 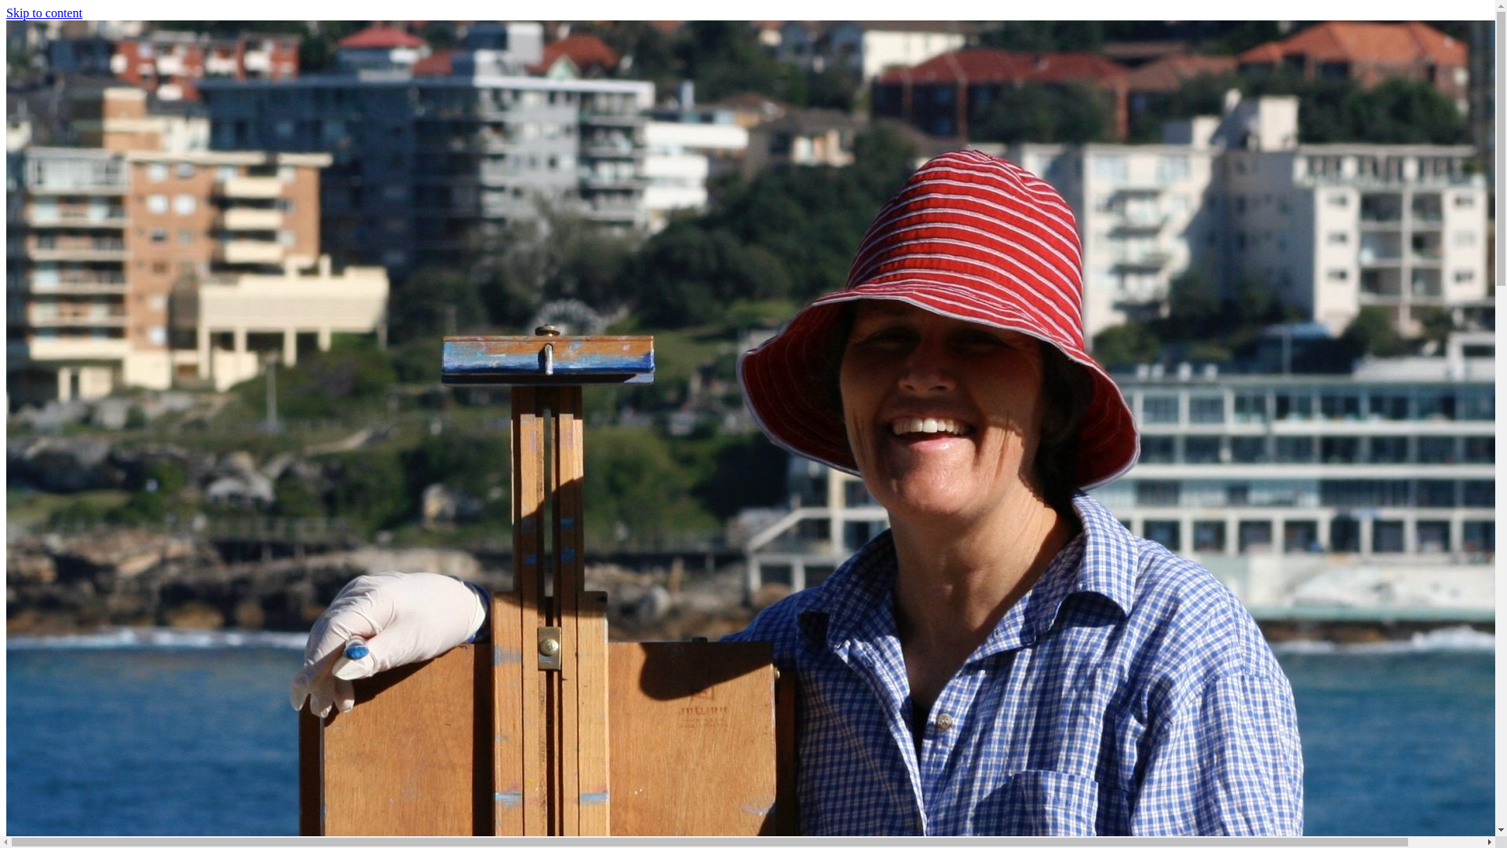 What do you see at coordinates (44, 13) in the screenshot?
I see `Skip to content` at bounding box center [44, 13].